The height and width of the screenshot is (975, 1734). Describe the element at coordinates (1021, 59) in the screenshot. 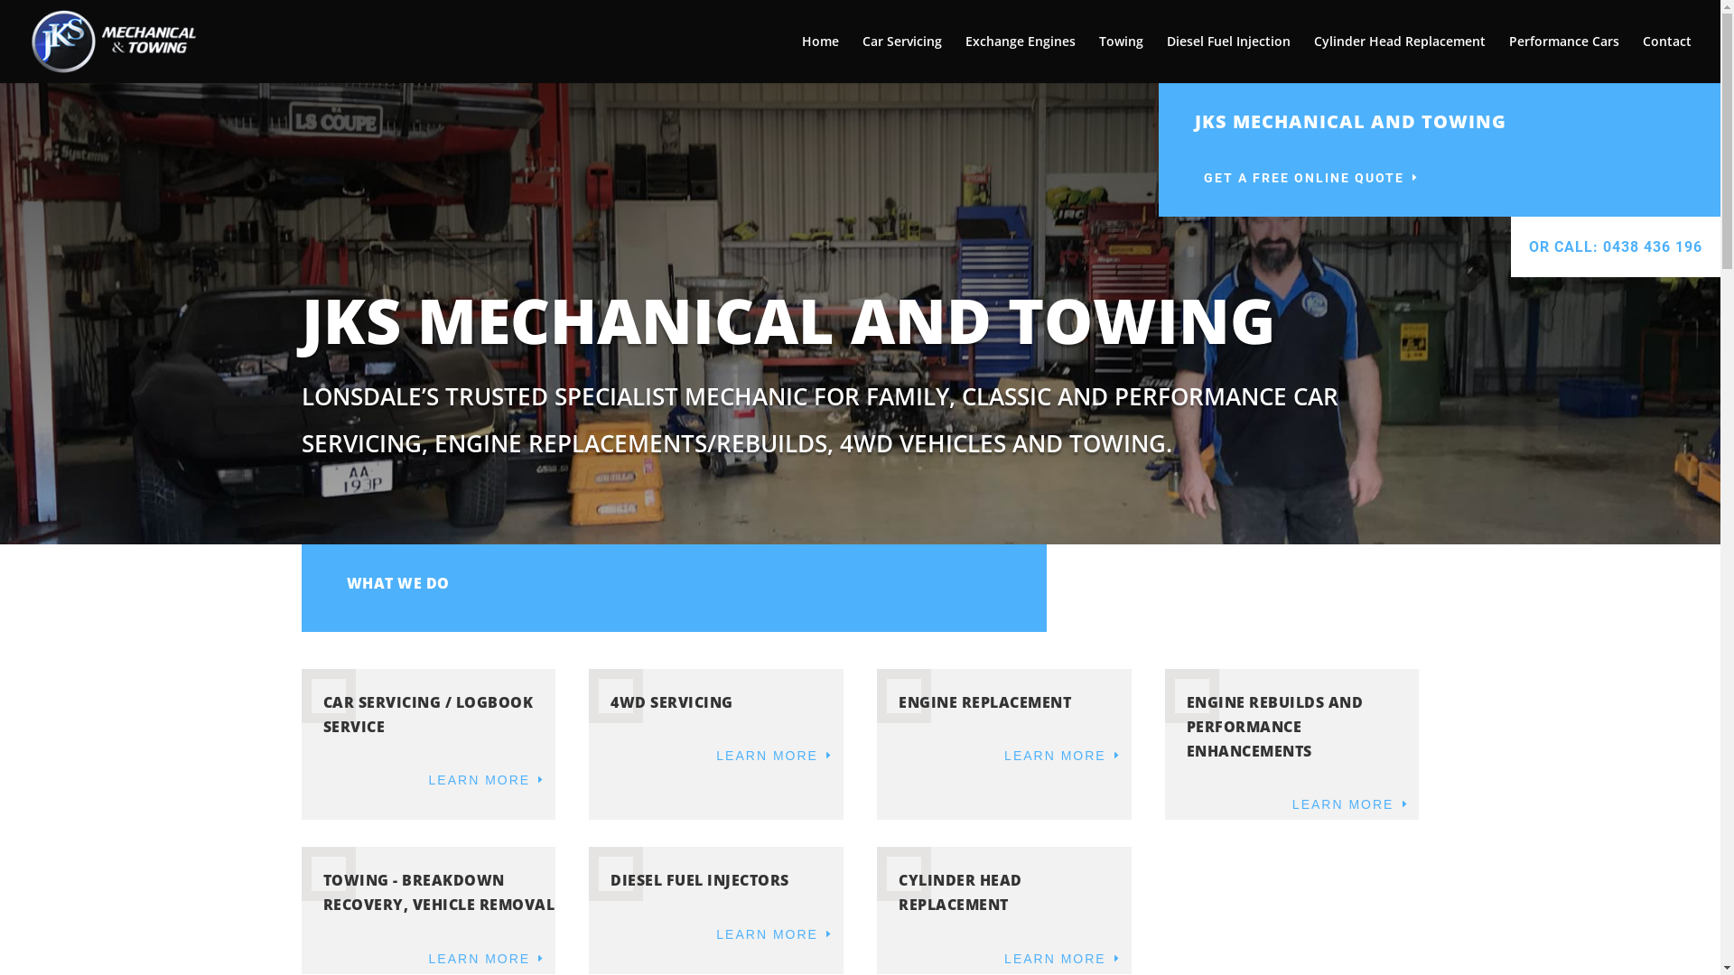

I see `Exchange Engines` at that location.